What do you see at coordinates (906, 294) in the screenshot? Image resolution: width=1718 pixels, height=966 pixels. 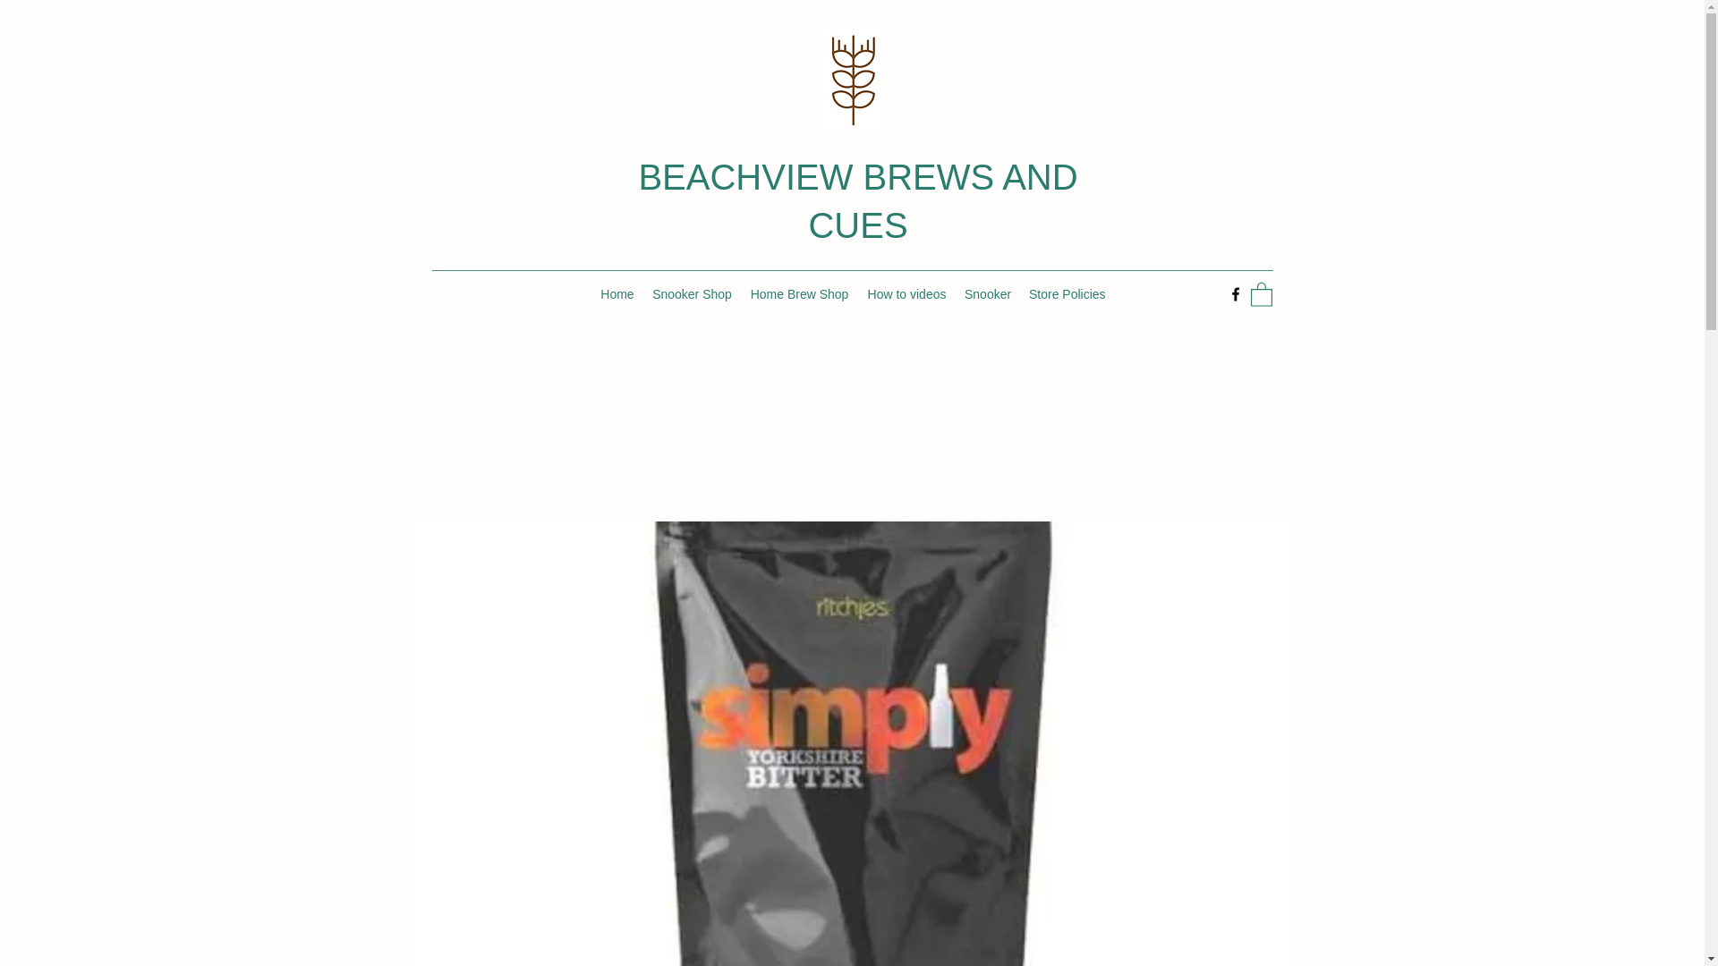 I see `How to videos` at bounding box center [906, 294].